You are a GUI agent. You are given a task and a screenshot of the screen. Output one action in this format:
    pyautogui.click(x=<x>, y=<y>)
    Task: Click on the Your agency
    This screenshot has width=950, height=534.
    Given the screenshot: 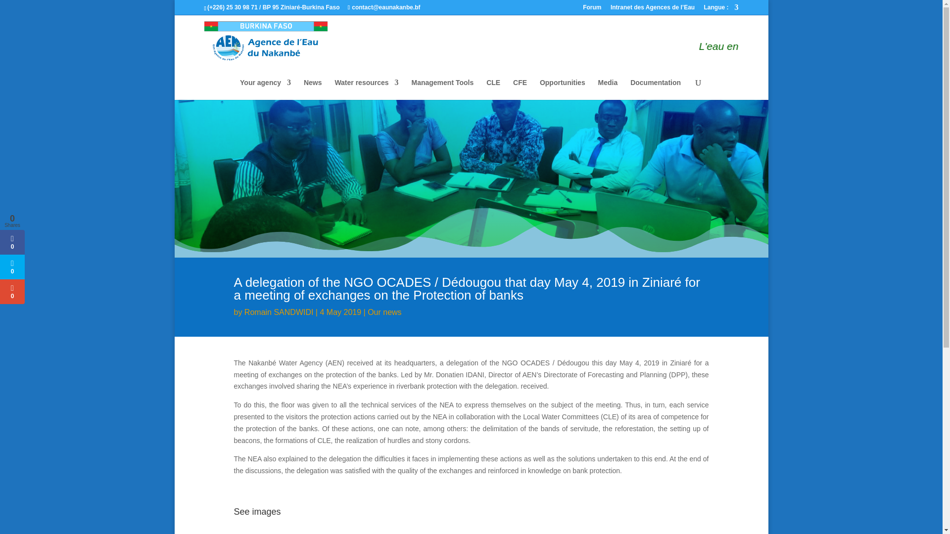 What is the action you would take?
    pyautogui.click(x=265, y=89)
    